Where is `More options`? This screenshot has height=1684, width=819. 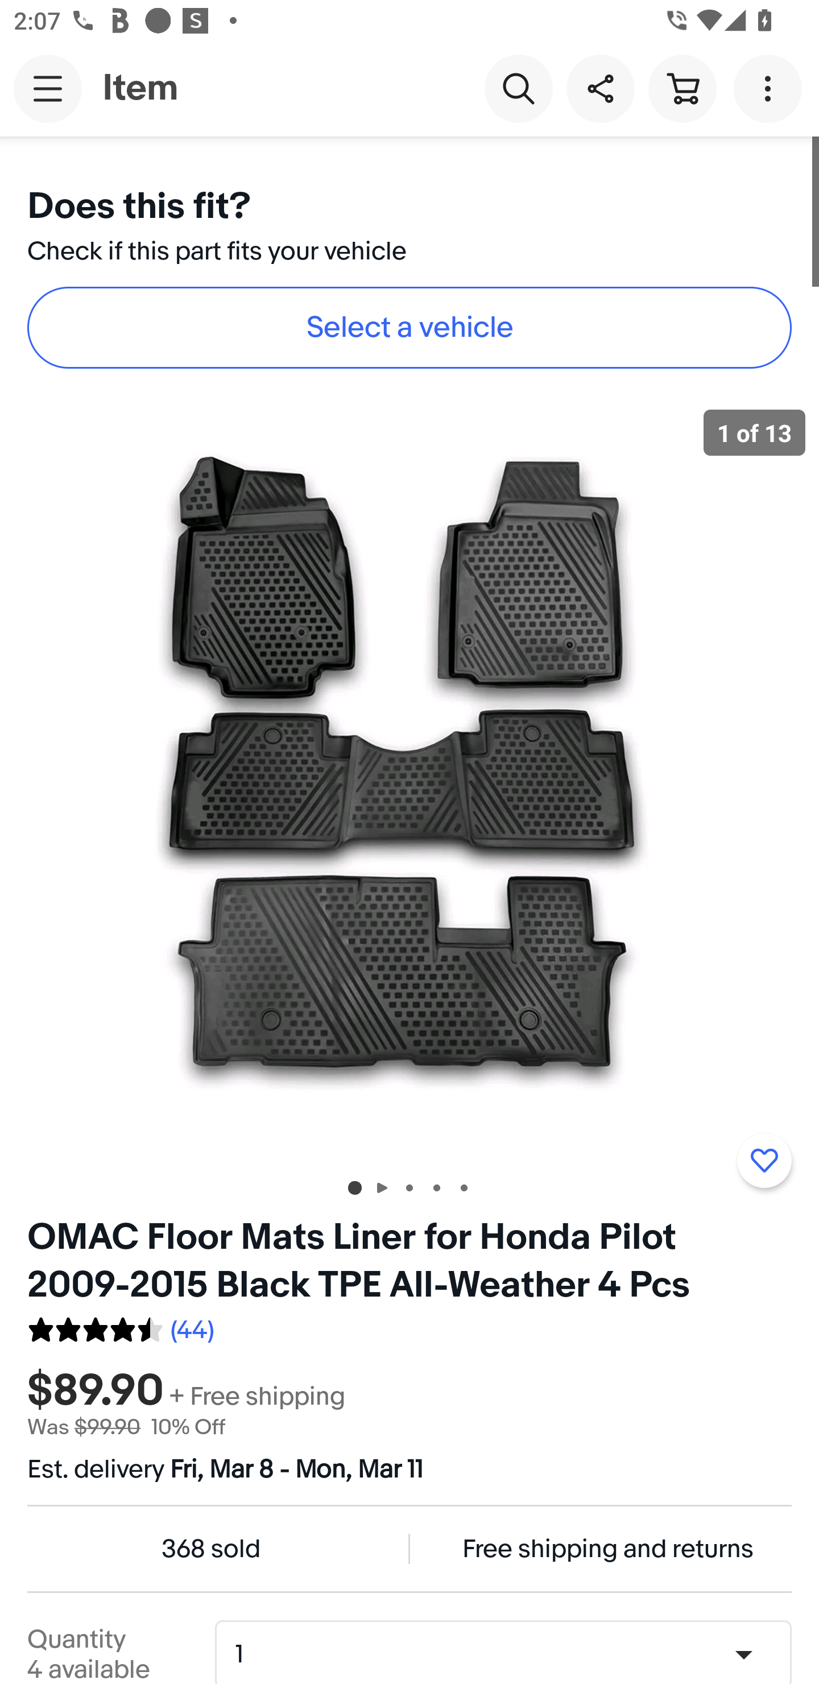 More options is located at coordinates (771, 88).